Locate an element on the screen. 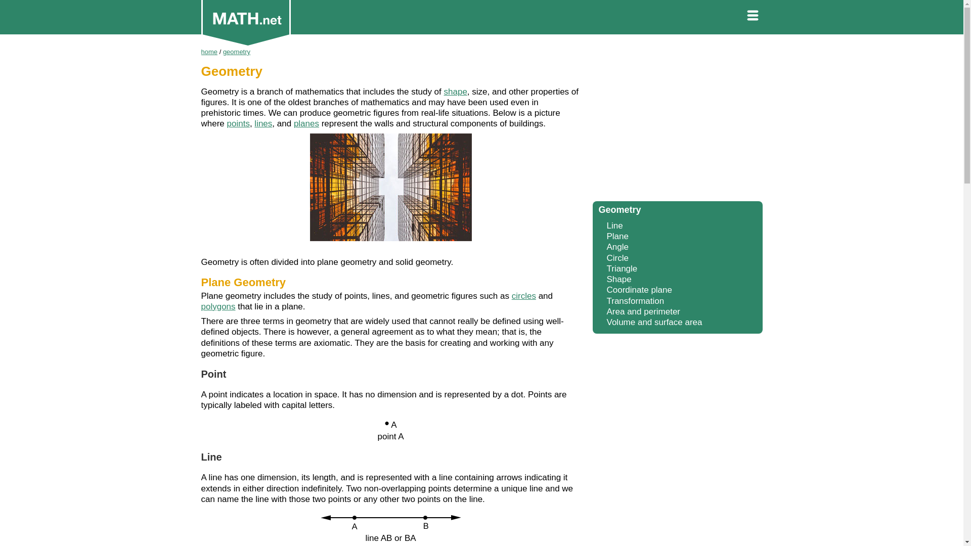 This screenshot has height=546, width=971. geometry is located at coordinates (237, 52).